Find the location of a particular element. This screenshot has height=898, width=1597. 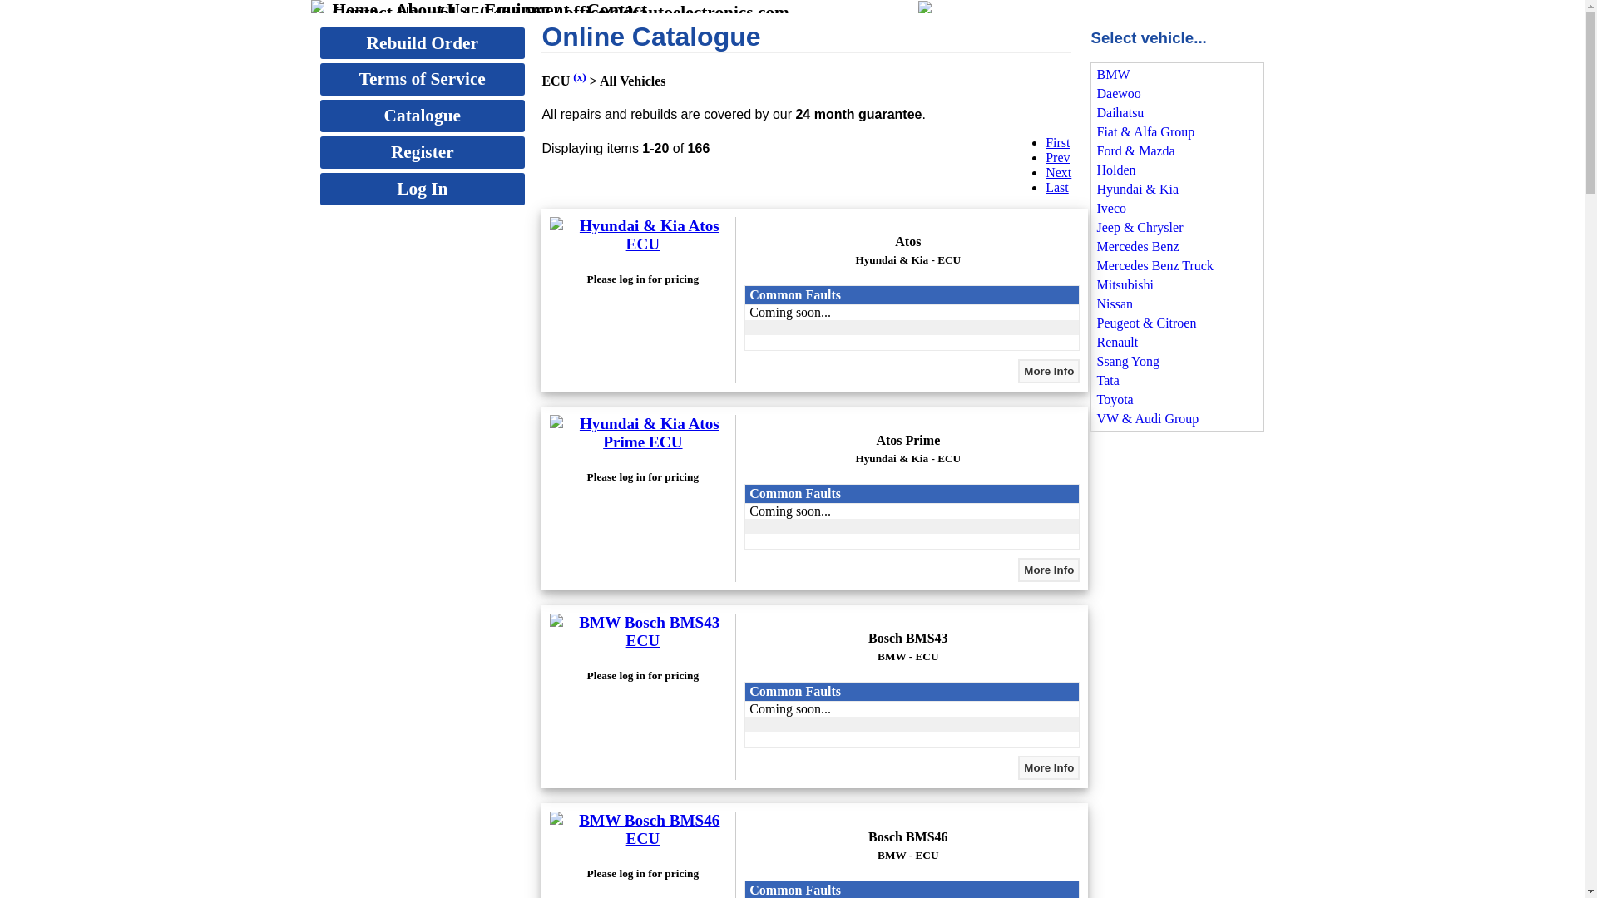

Last is located at coordinates (1057, 188).